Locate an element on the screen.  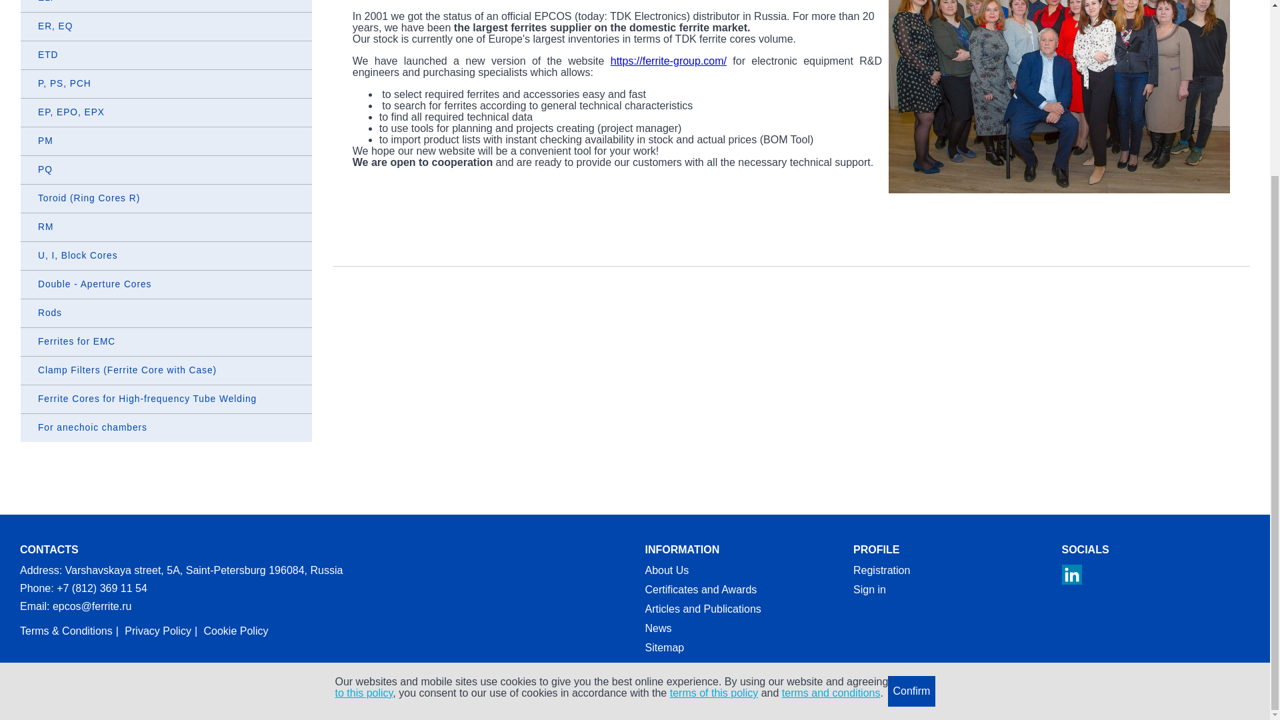
terms and conditions is located at coordinates (831, 469).